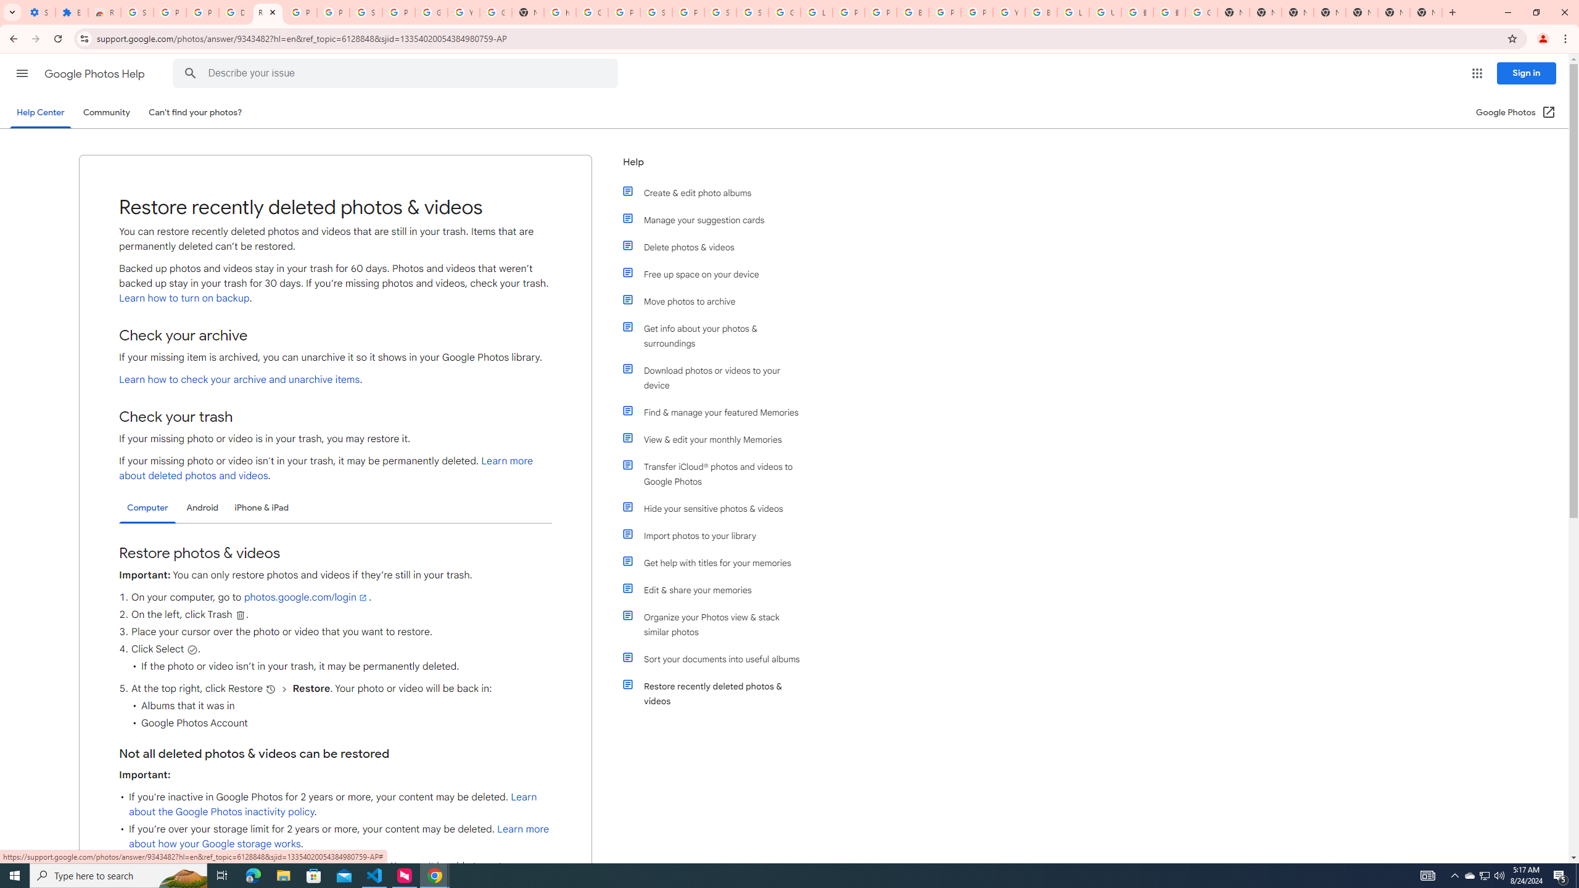  Describe the element at coordinates (397, 73) in the screenshot. I see `Describe your issue` at that location.